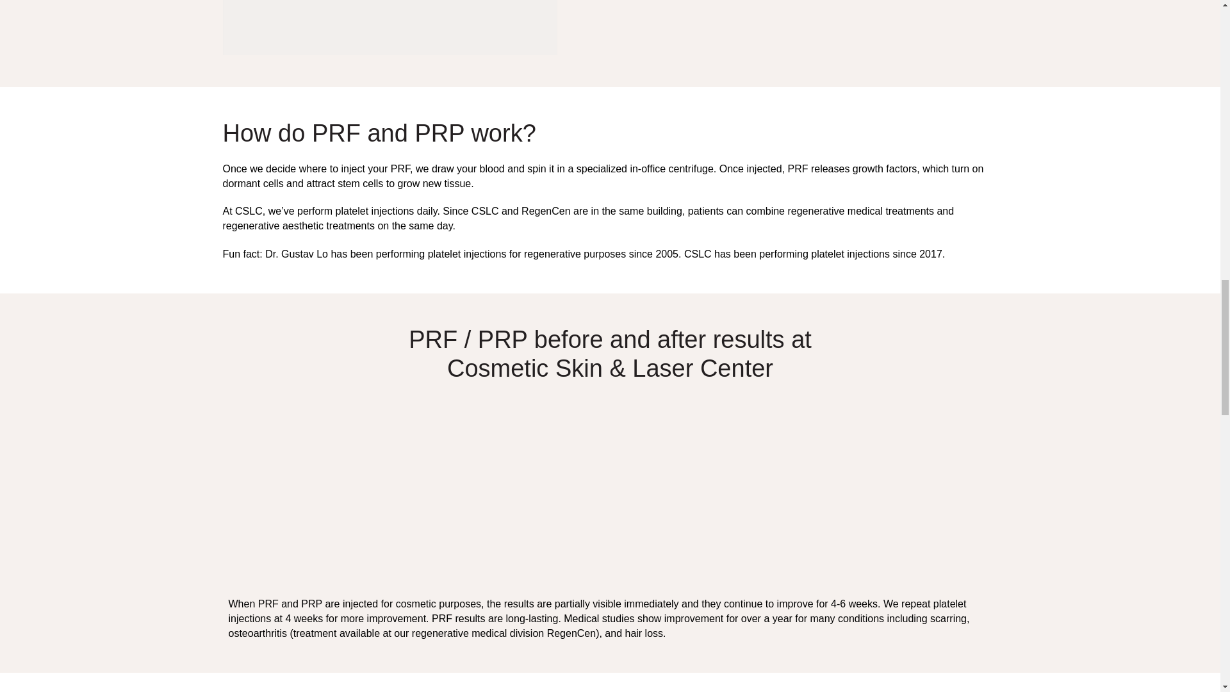  I want to click on prf injections, so click(419, 484).